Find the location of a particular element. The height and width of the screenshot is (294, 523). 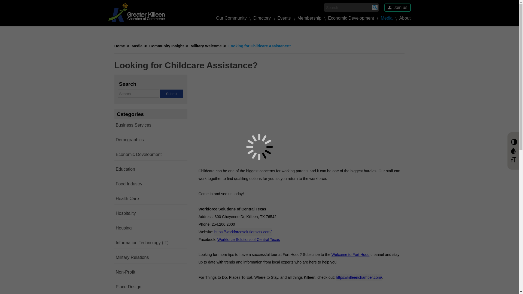

Submit is located at coordinates (172, 94).